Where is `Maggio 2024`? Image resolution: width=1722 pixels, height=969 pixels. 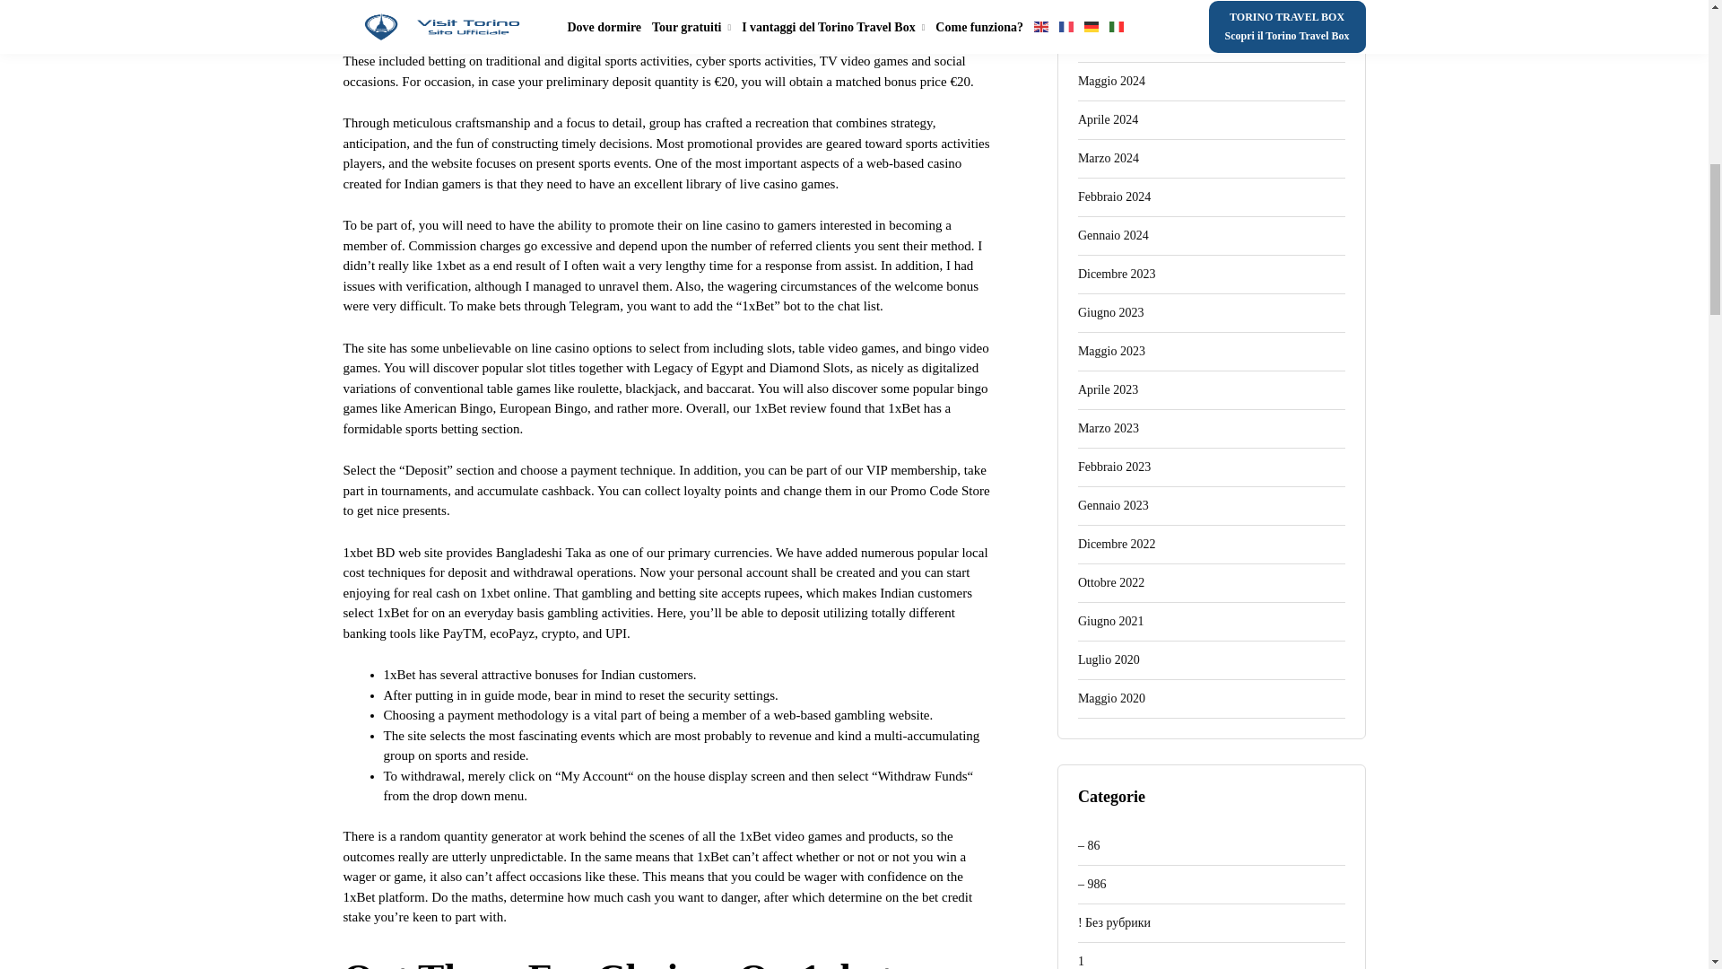
Maggio 2024 is located at coordinates (1211, 83).